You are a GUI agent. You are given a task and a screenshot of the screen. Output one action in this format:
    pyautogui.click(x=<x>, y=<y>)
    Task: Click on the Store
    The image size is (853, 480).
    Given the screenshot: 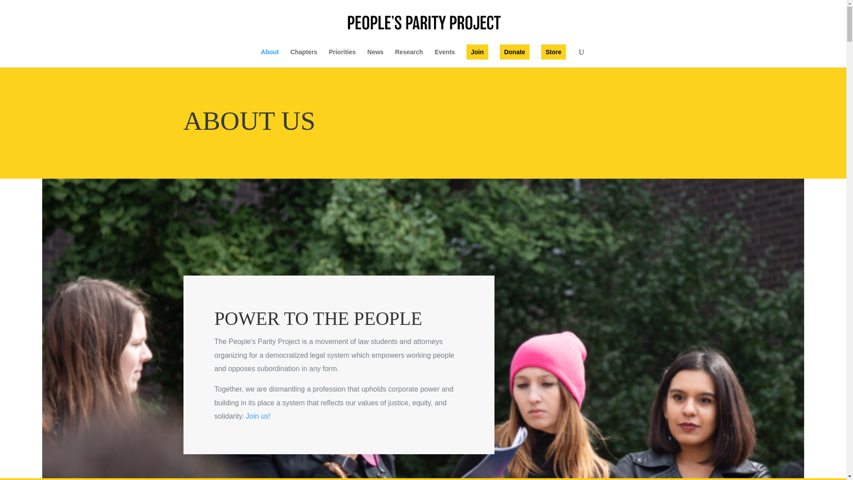 What is the action you would take?
    pyautogui.click(x=554, y=52)
    